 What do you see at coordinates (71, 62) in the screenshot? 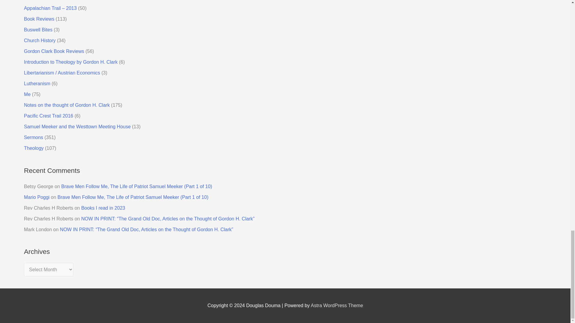
I see `Introduction to Theology by Gordon H. Clark` at bounding box center [71, 62].